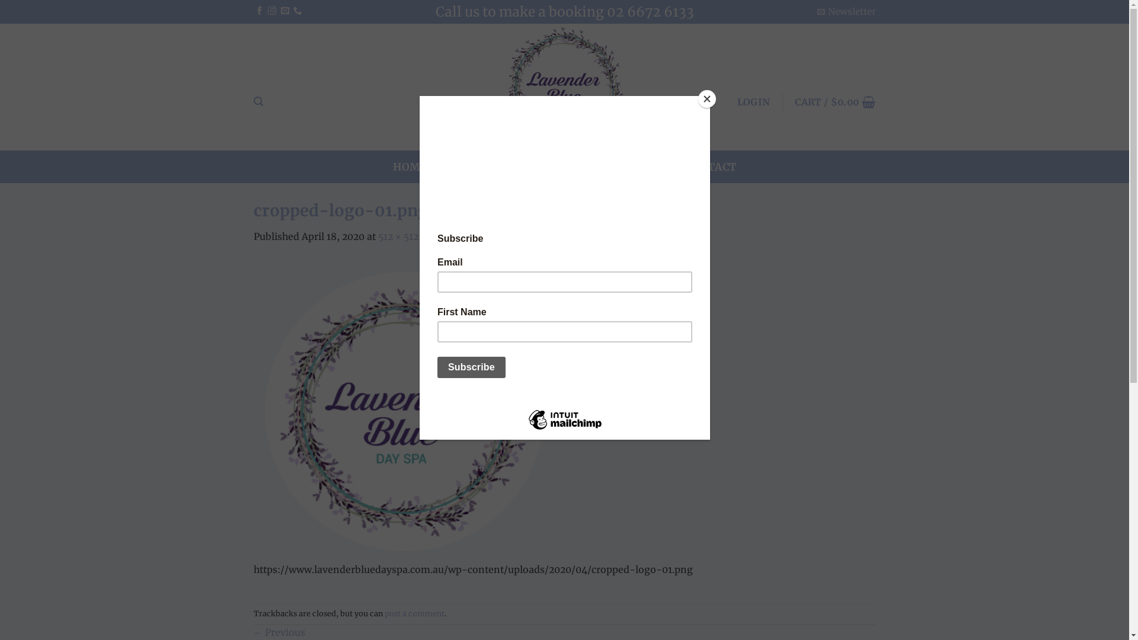 Image resolution: width=1138 pixels, height=640 pixels. I want to click on SERVICES, so click(597, 167).